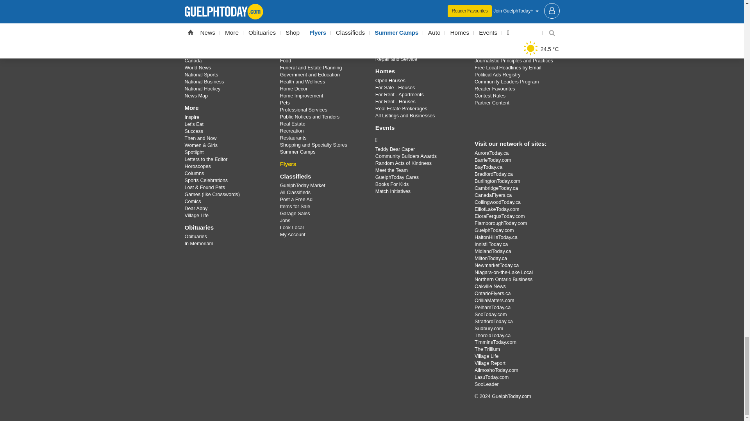 The width and height of the screenshot is (750, 421). I want to click on GuelphToday Cares, so click(419, 140).